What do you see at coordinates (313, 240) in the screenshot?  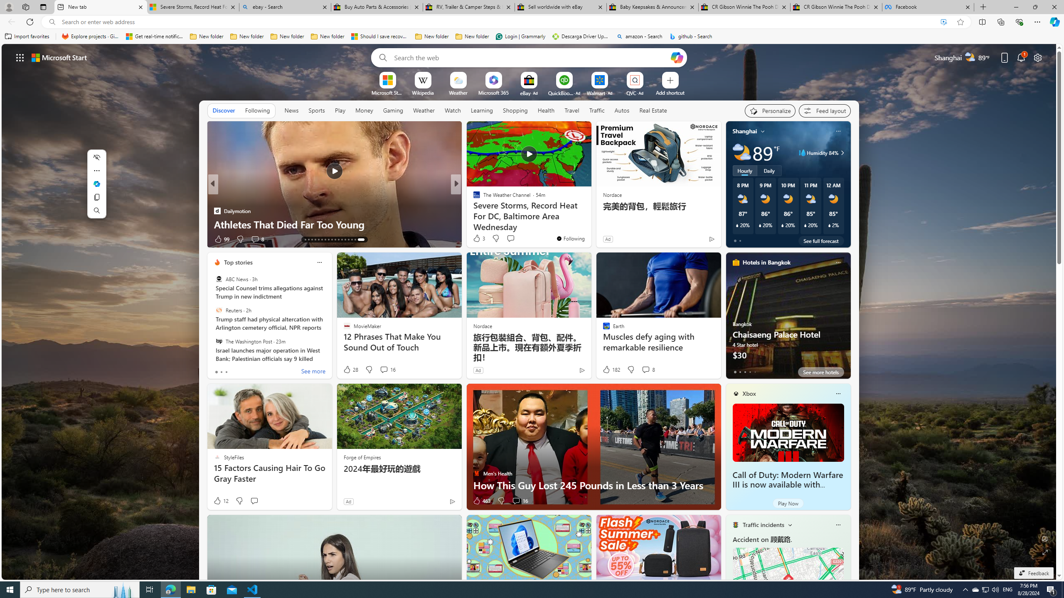 I see `AutomationID: tab-14` at bounding box center [313, 240].